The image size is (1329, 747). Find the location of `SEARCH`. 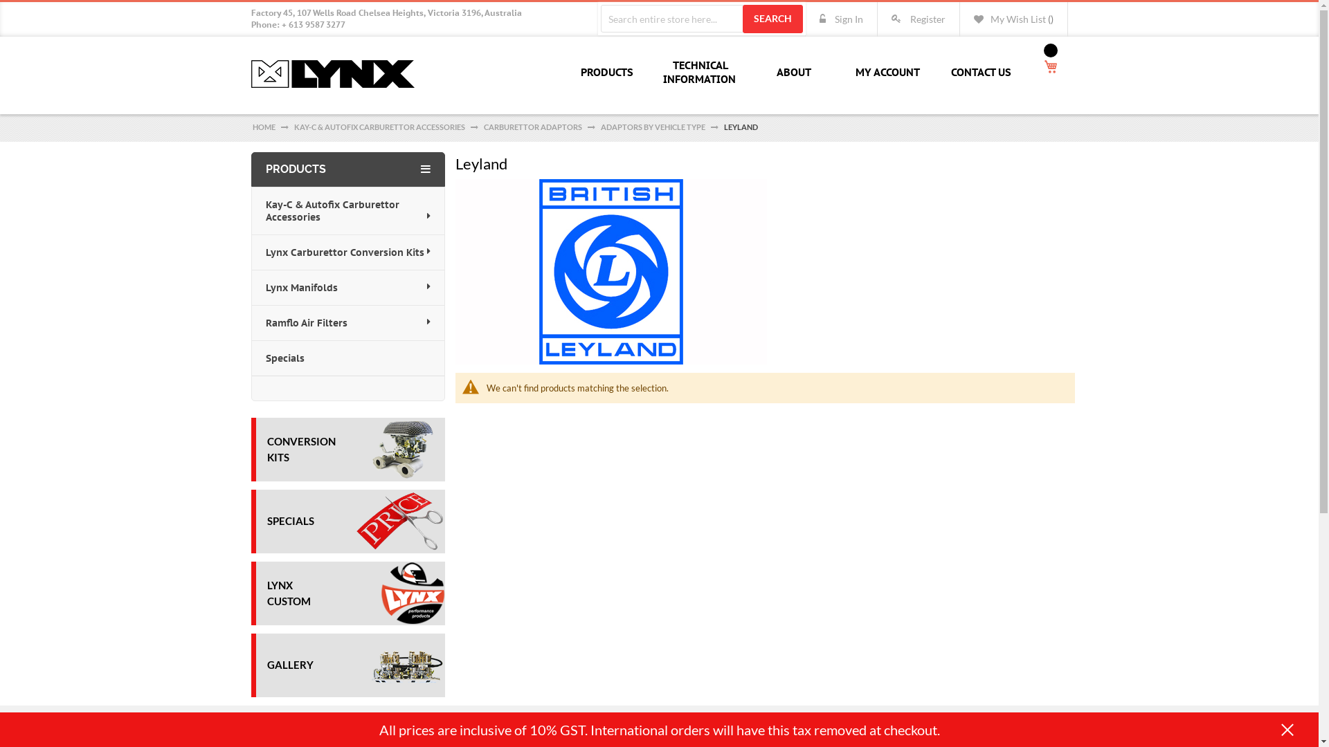

SEARCH is located at coordinates (772, 19).